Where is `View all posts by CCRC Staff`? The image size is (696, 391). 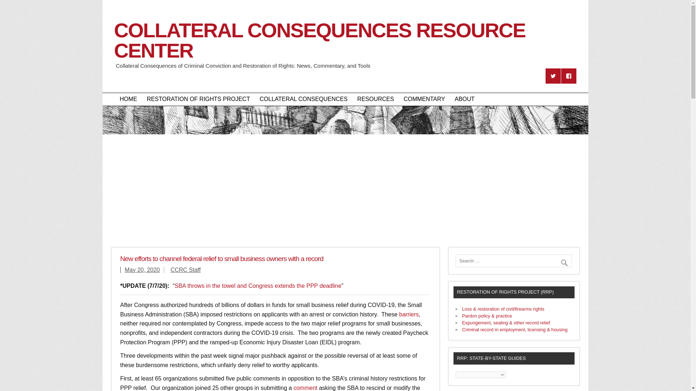 View all posts by CCRC Staff is located at coordinates (185, 269).